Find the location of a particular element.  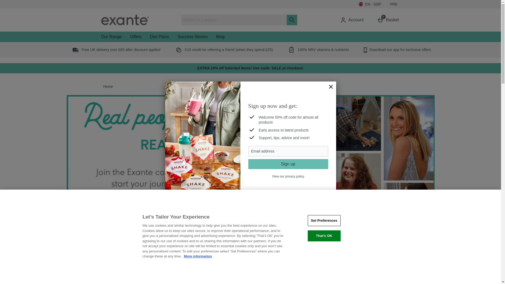

Email address is located at coordinates (17, 3).